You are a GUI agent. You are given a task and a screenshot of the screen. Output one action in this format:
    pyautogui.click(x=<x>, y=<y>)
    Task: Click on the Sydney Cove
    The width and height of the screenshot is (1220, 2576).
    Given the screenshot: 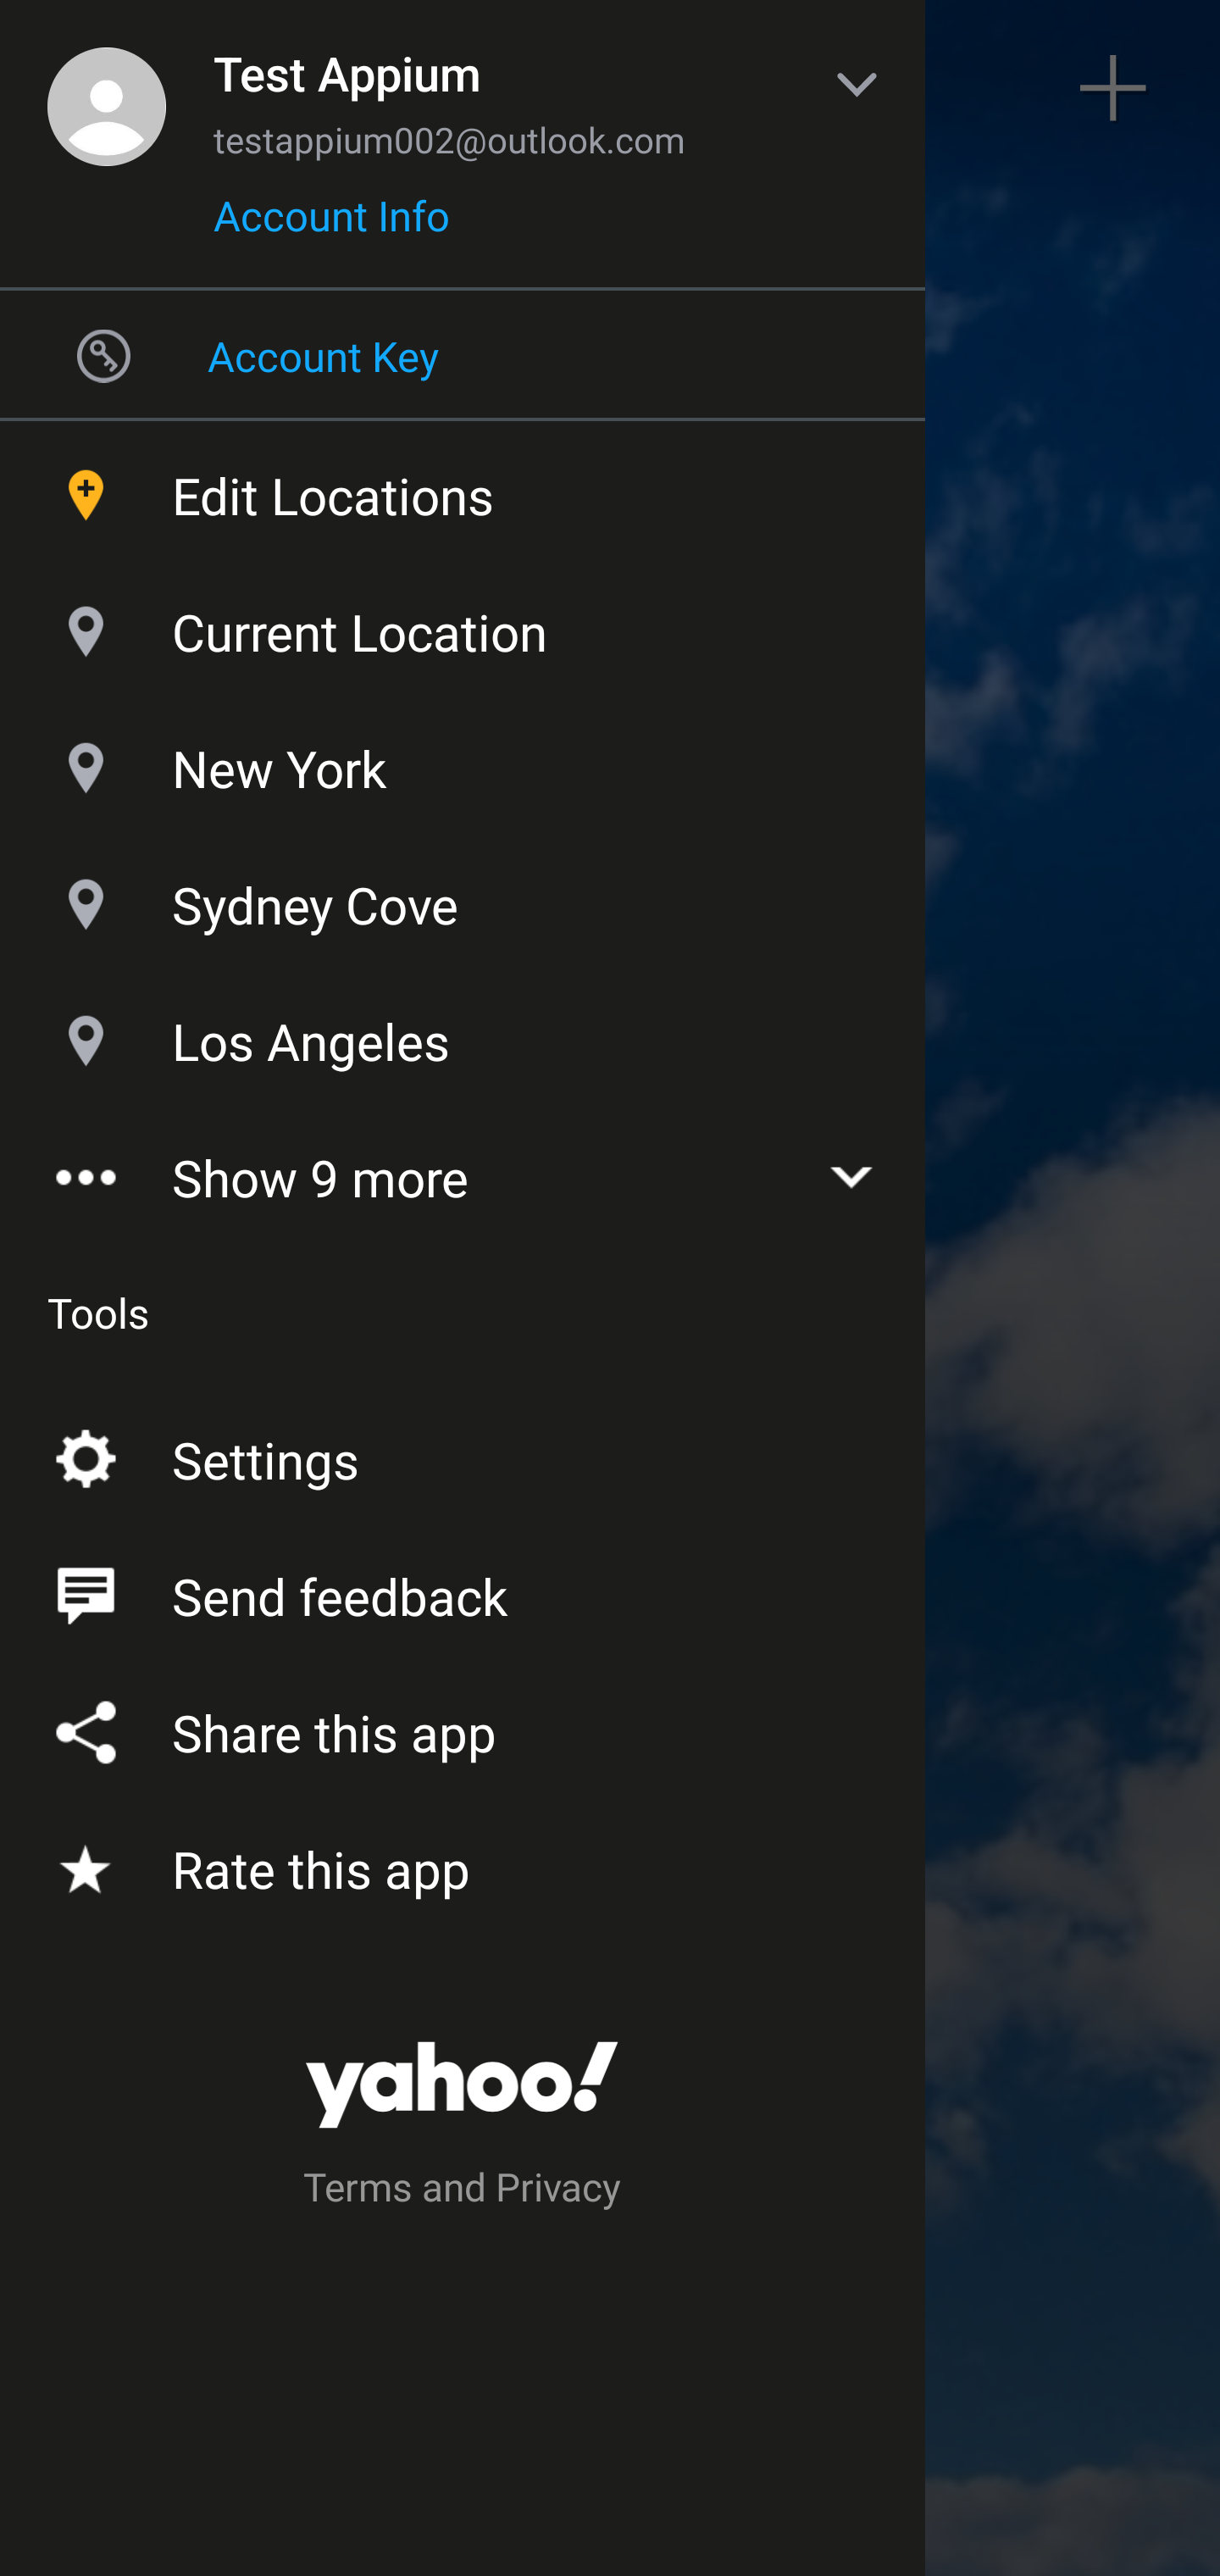 What is the action you would take?
    pyautogui.click(x=463, y=897)
    